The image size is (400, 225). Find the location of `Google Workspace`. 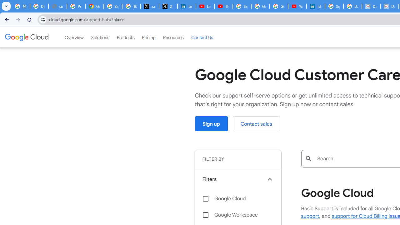

Google Workspace is located at coordinates (238, 215).